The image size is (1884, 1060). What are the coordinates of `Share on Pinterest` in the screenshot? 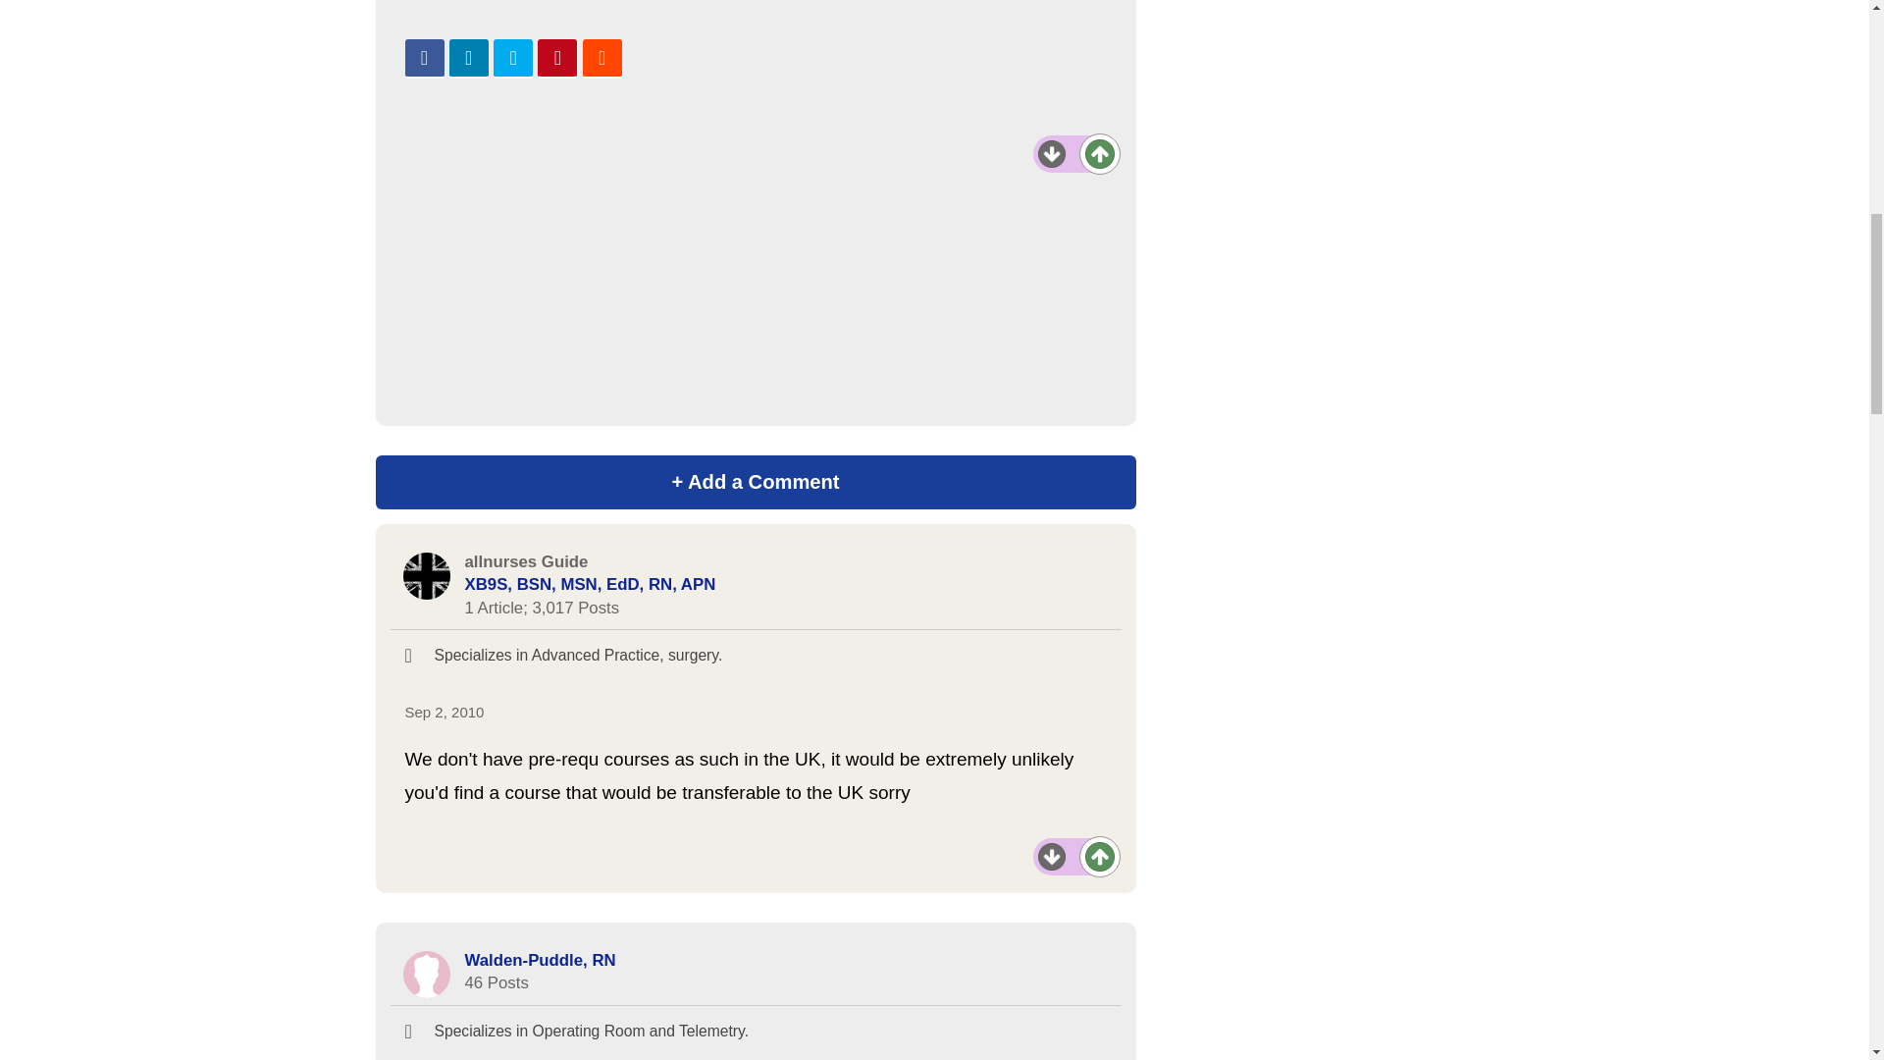 It's located at (556, 58).